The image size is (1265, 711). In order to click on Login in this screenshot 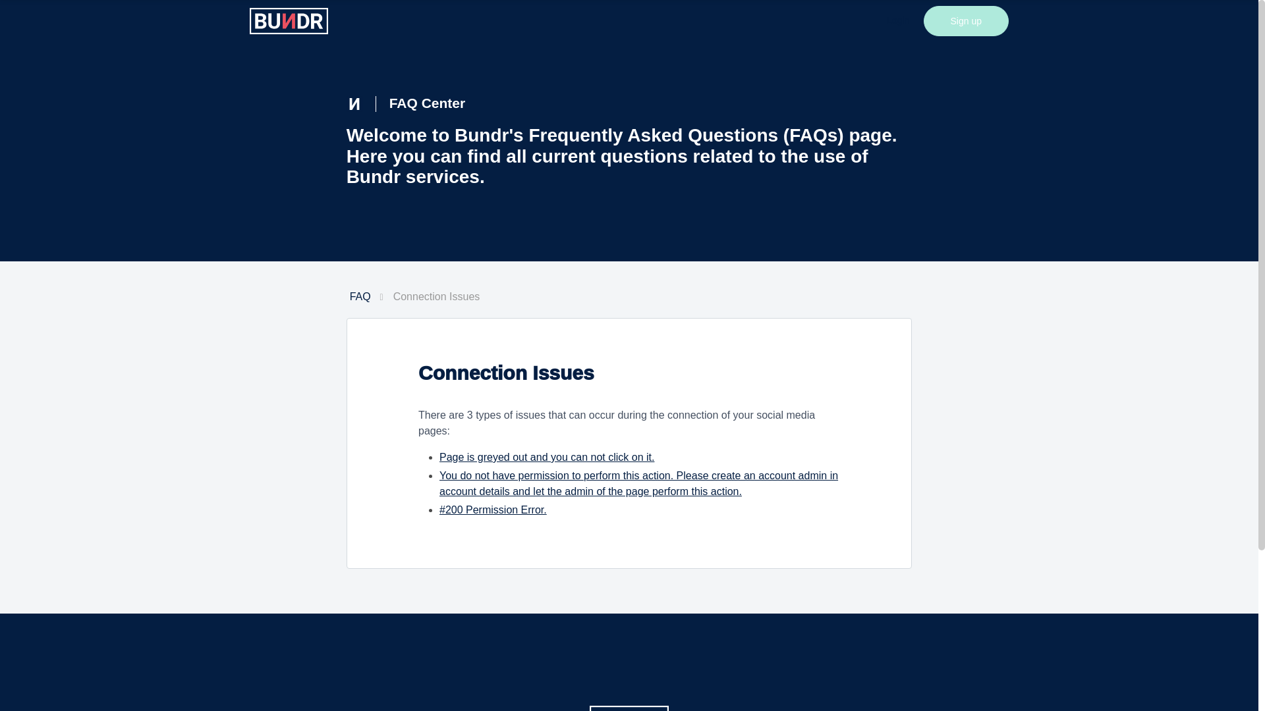, I will do `click(898, 21)`.